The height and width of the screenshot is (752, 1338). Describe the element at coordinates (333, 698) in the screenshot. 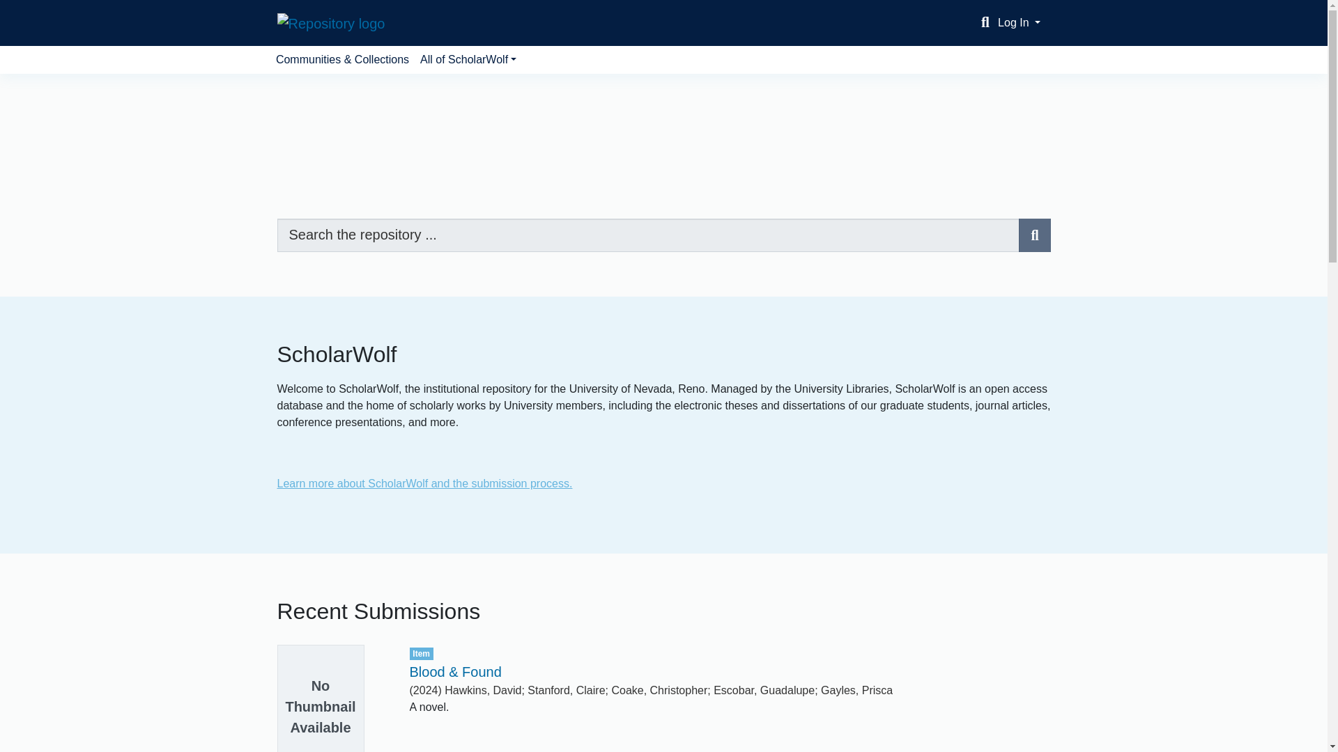

I see `No Thumbnail Available` at that location.